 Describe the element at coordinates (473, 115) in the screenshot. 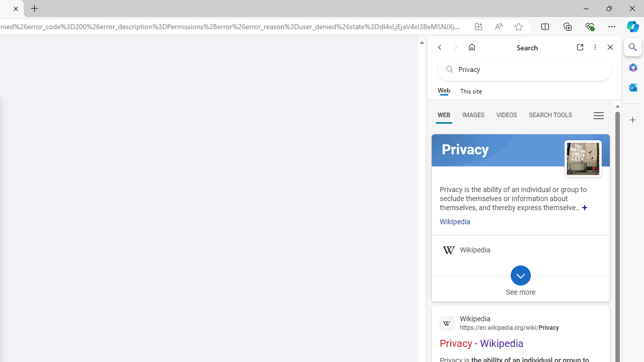

I see `IMAGES` at that location.